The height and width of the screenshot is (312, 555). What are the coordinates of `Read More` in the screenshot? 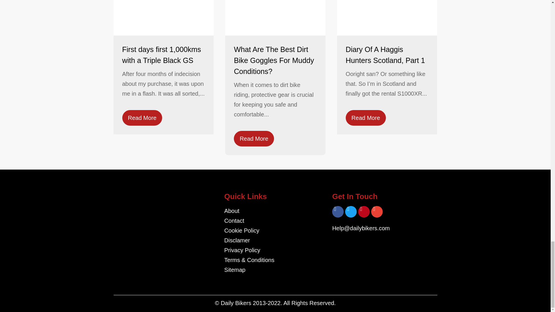 It's located at (254, 138).